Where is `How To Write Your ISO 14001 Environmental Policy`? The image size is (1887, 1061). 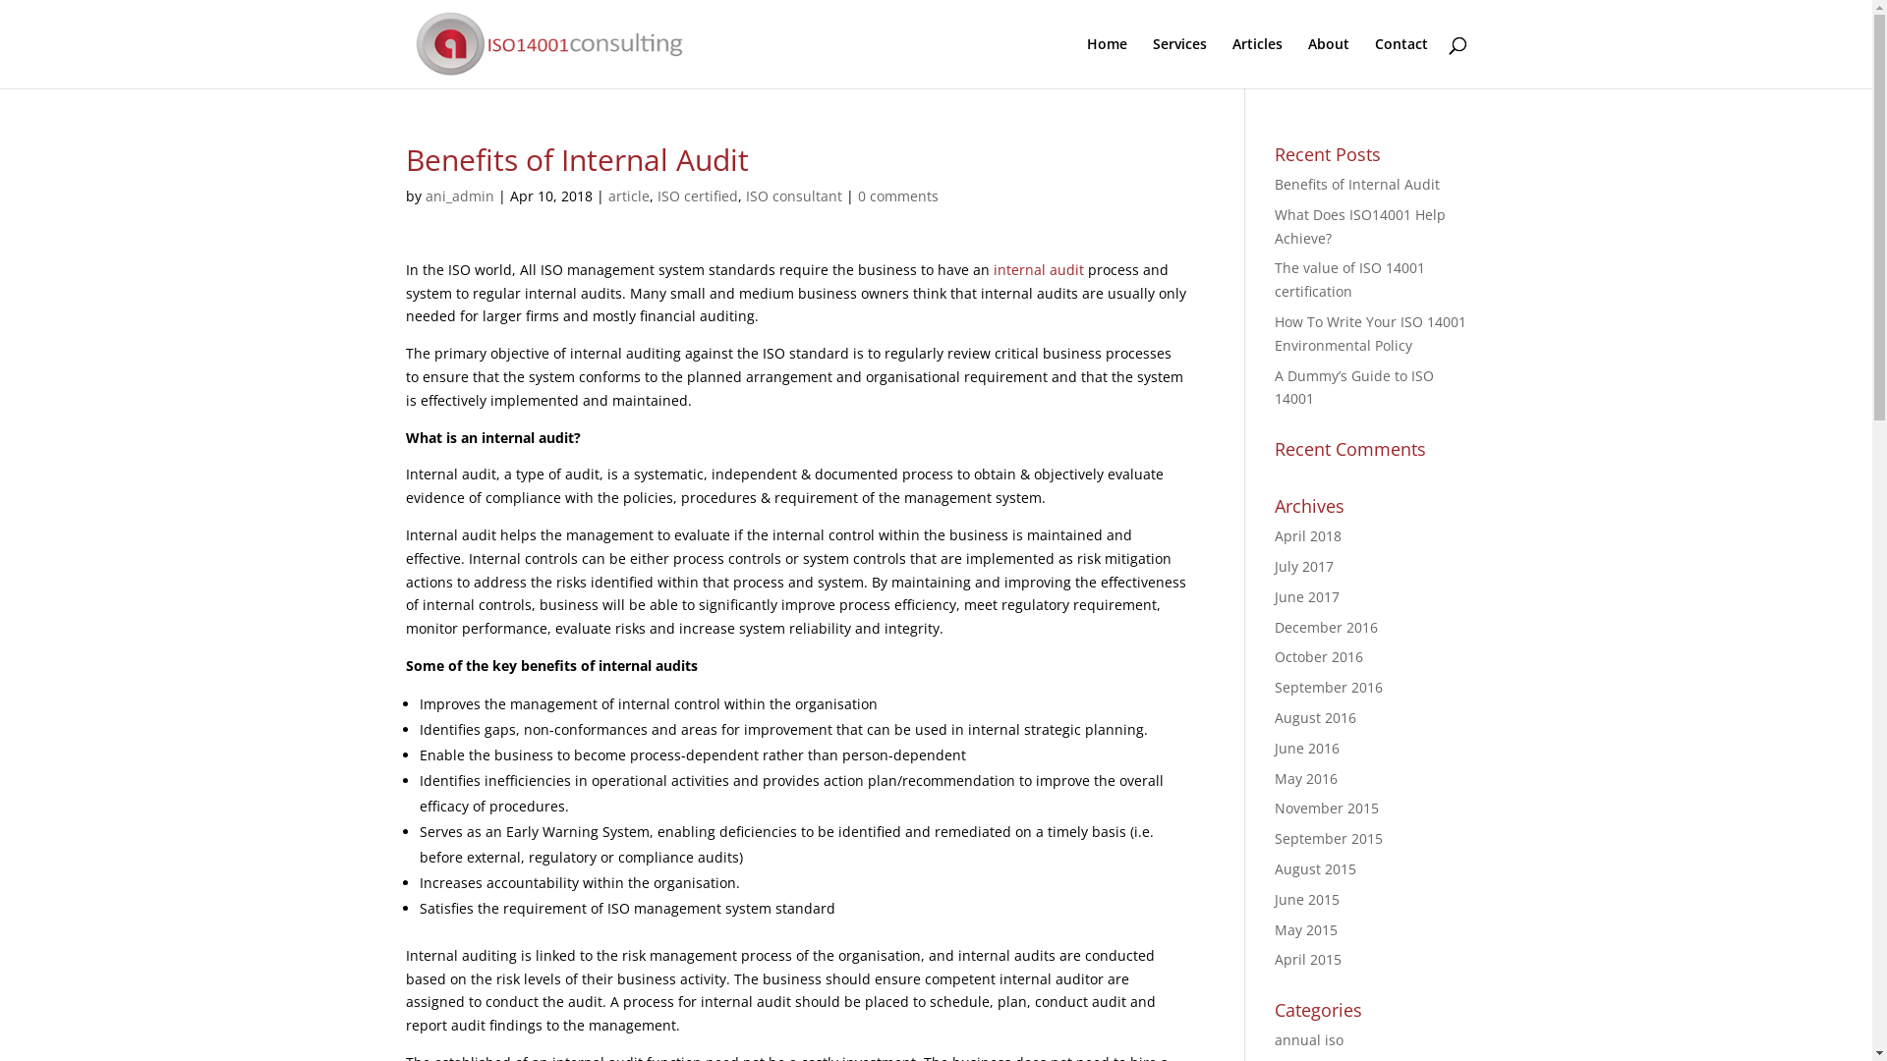
How To Write Your ISO 14001 Environmental Policy is located at coordinates (1370, 334).